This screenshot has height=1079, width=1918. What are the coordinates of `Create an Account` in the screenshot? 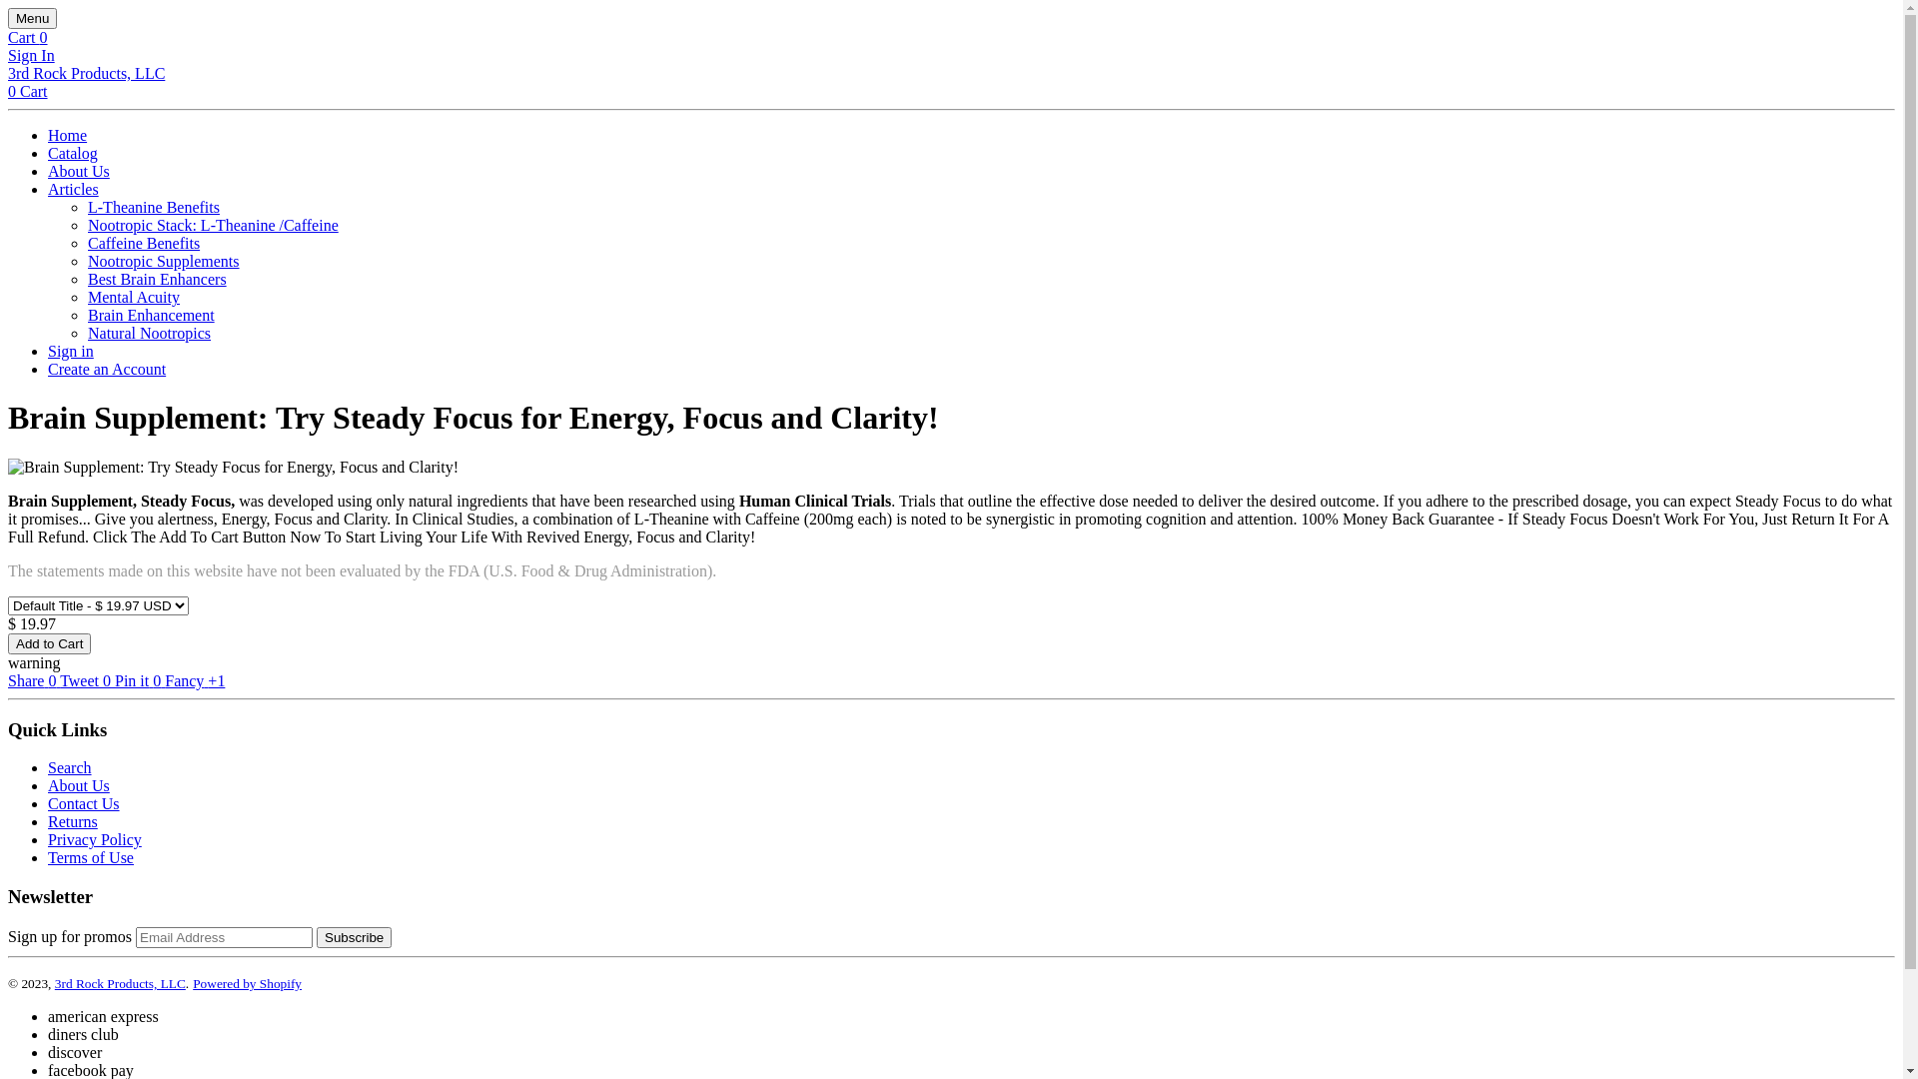 It's located at (107, 370).